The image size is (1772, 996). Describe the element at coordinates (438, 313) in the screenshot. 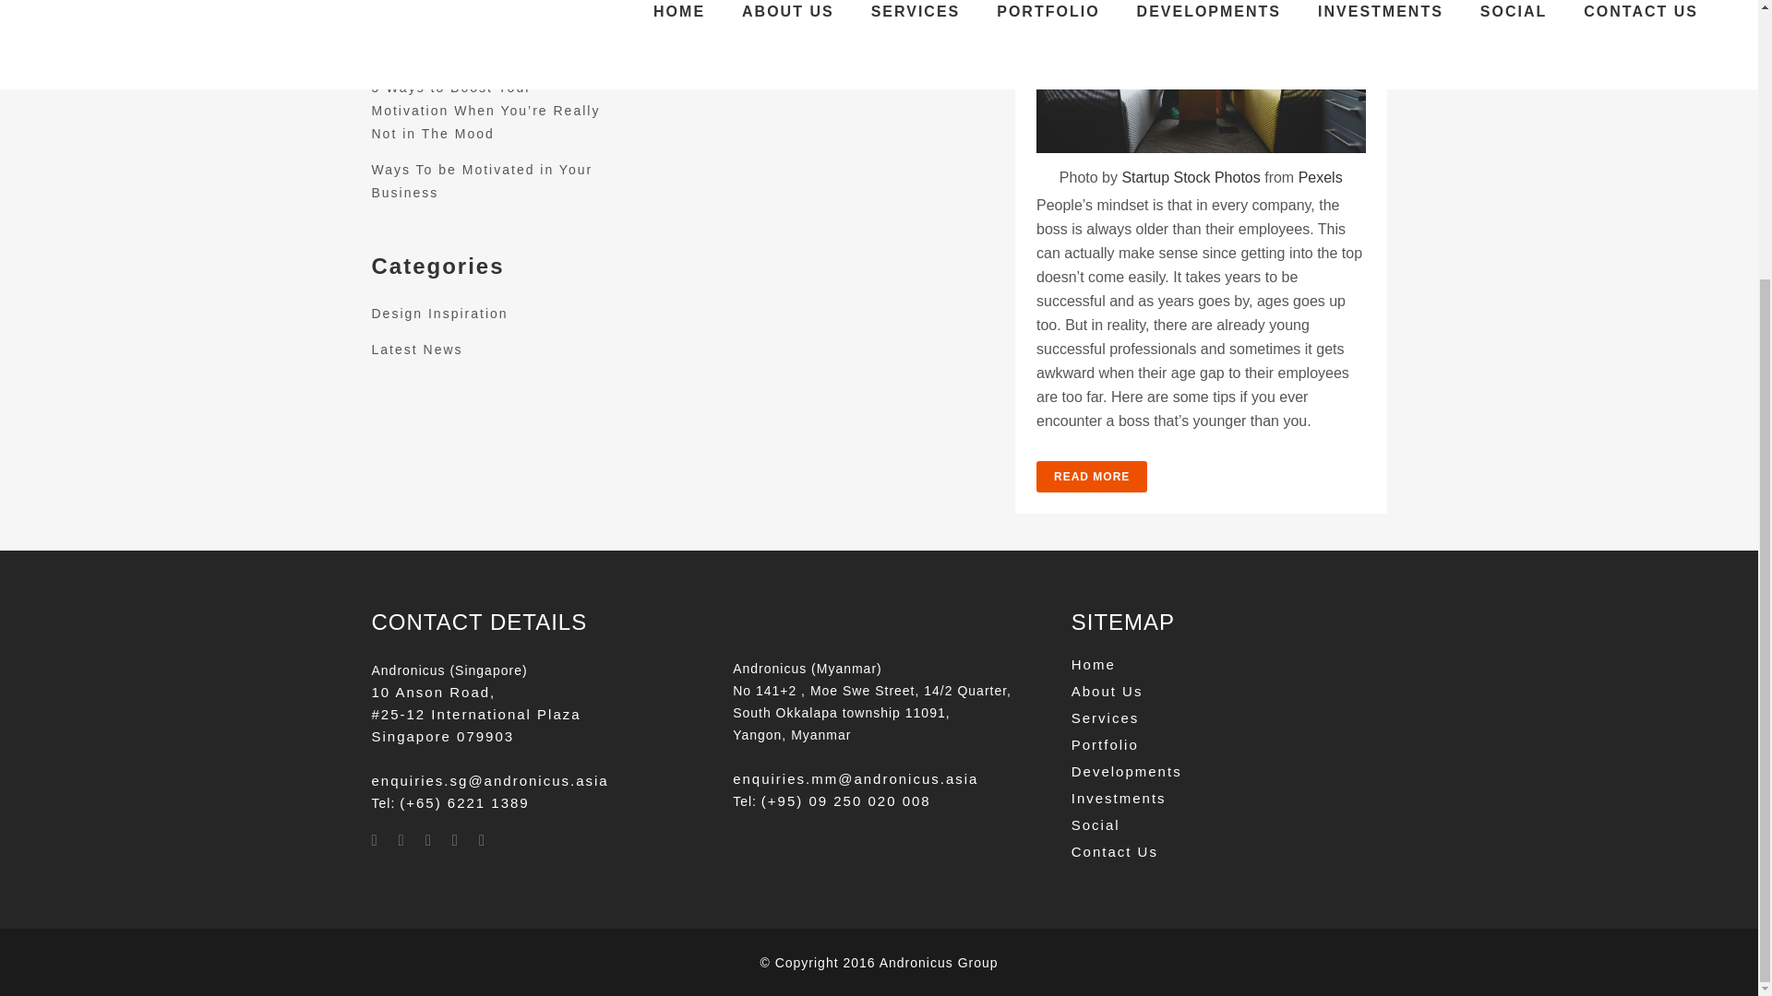

I see `Design Inspiration` at that location.